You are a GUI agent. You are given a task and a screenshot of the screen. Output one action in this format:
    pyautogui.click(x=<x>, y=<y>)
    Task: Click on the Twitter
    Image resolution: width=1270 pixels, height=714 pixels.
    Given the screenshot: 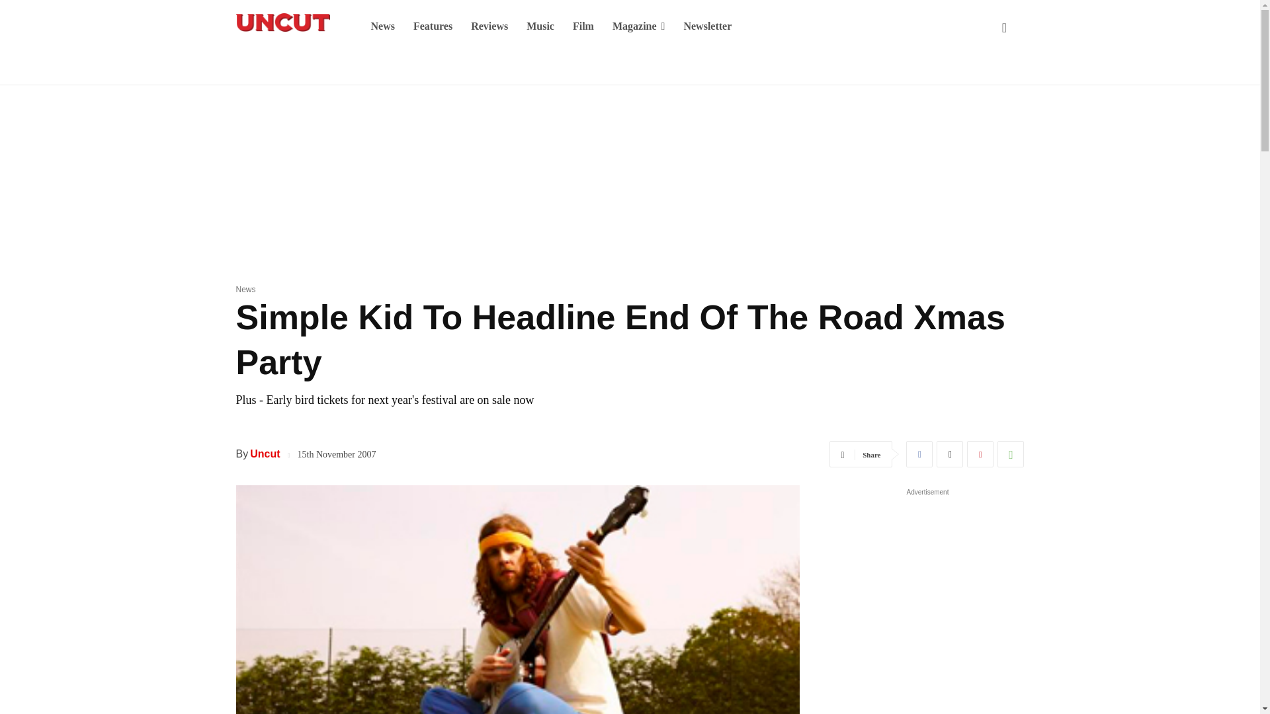 What is the action you would take?
    pyautogui.click(x=950, y=454)
    